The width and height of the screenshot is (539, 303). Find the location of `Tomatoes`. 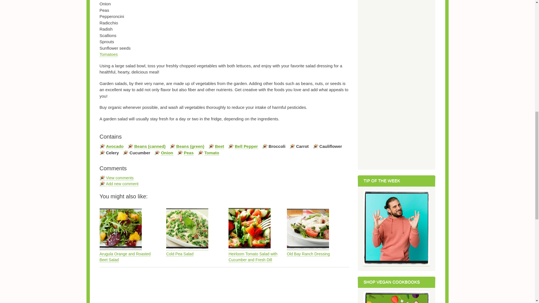

Tomatoes is located at coordinates (108, 54).